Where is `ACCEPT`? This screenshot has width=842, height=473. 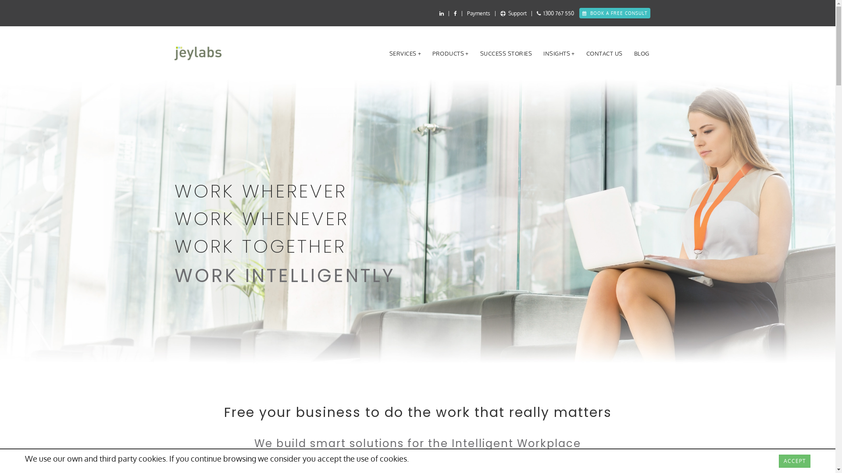
ACCEPT is located at coordinates (795, 461).